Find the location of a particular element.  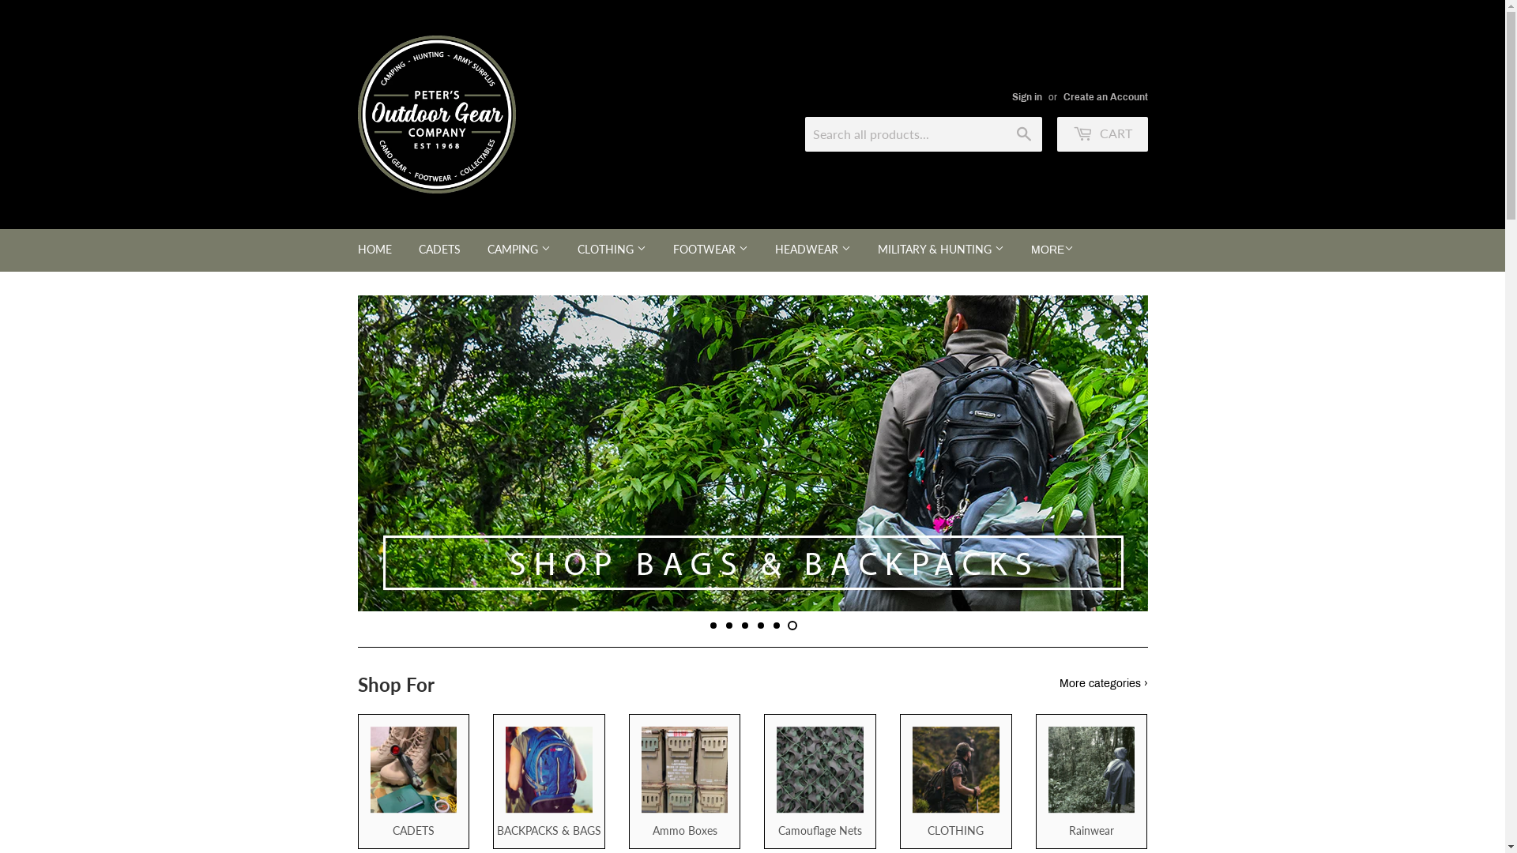

5 is located at coordinates (776, 626).